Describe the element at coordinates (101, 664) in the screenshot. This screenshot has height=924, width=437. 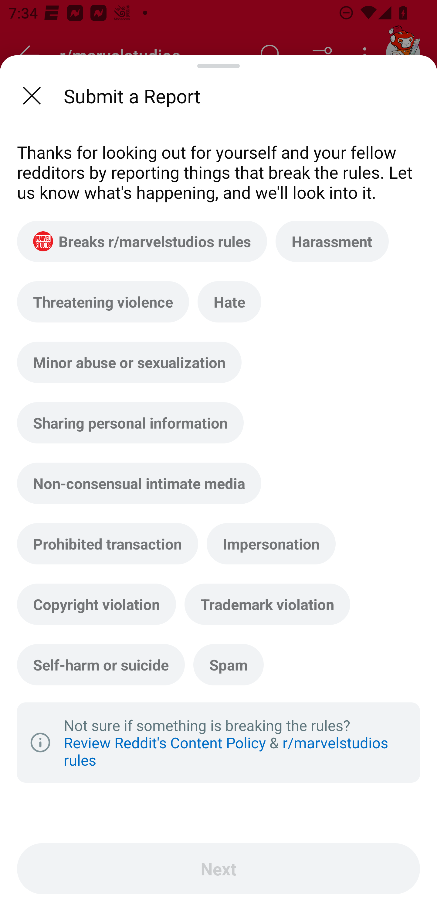
I see `Self-harm or suicide` at that location.